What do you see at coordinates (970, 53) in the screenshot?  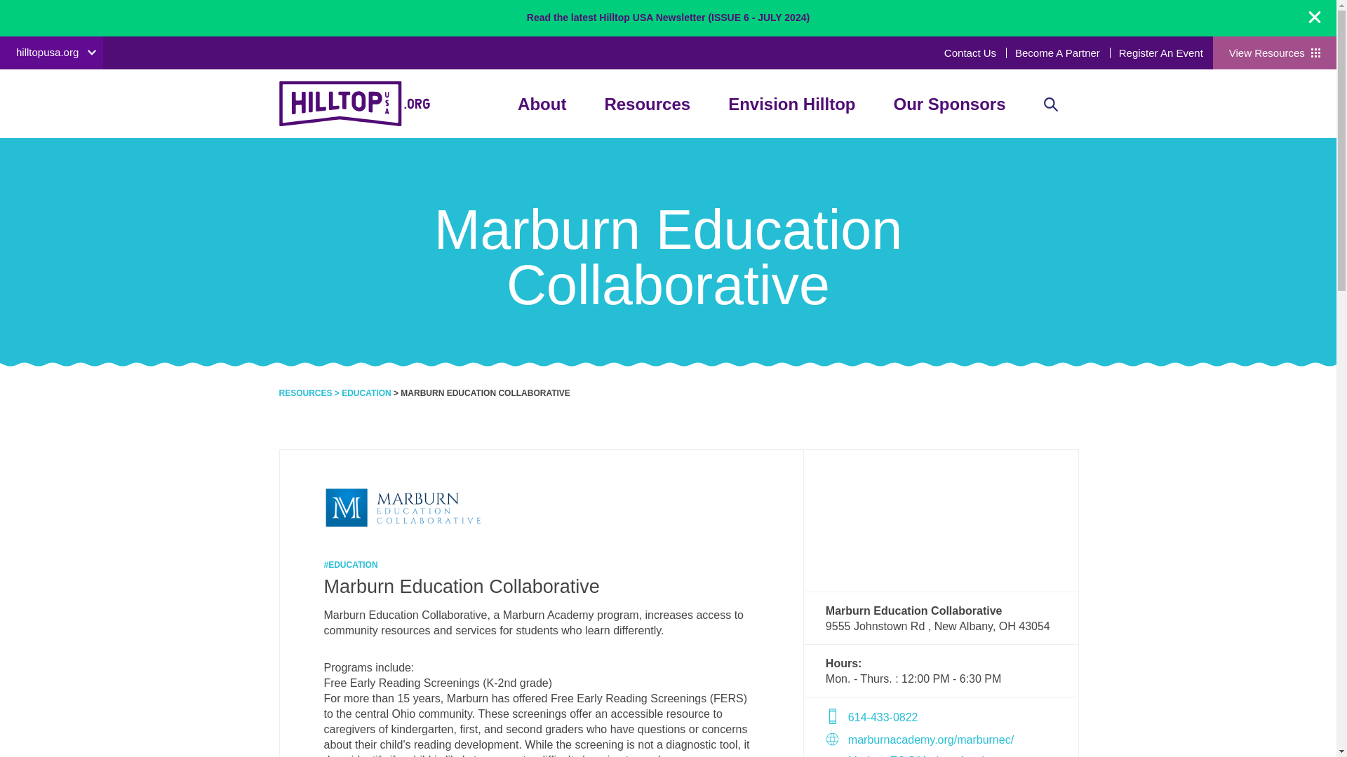 I see `Contact Us` at bounding box center [970, 53].